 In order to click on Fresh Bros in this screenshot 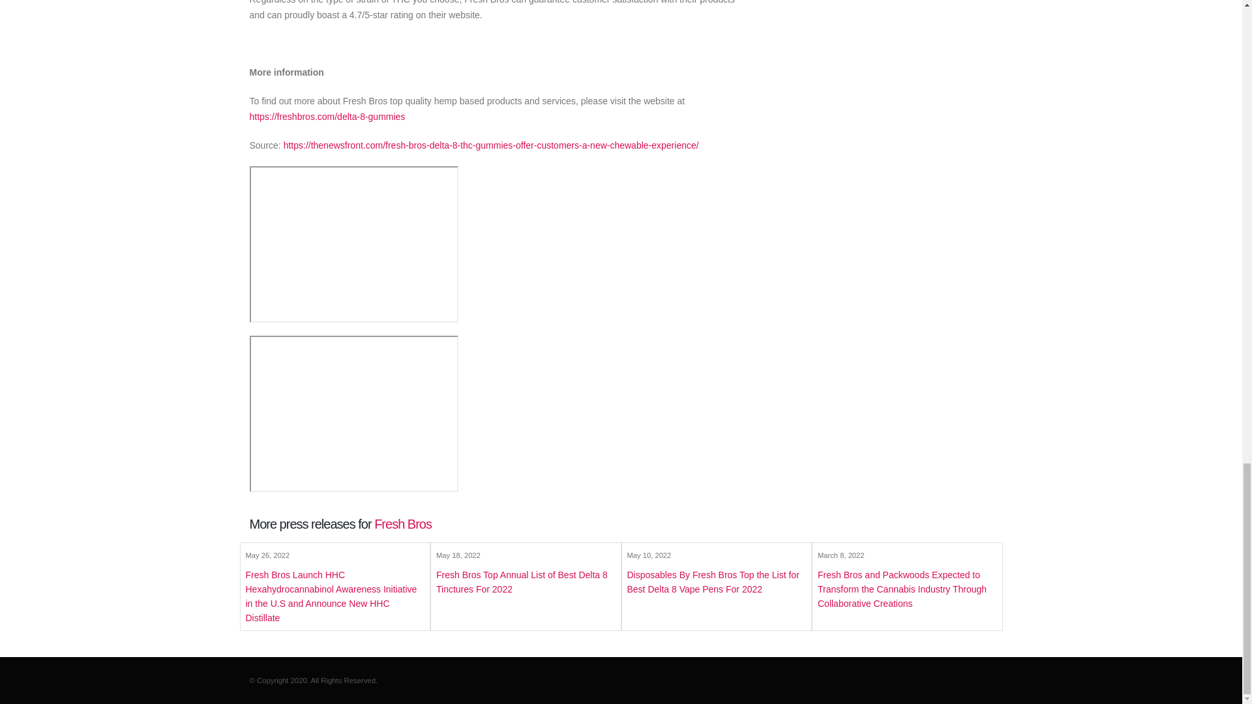, I will do `click(403, 524)`.